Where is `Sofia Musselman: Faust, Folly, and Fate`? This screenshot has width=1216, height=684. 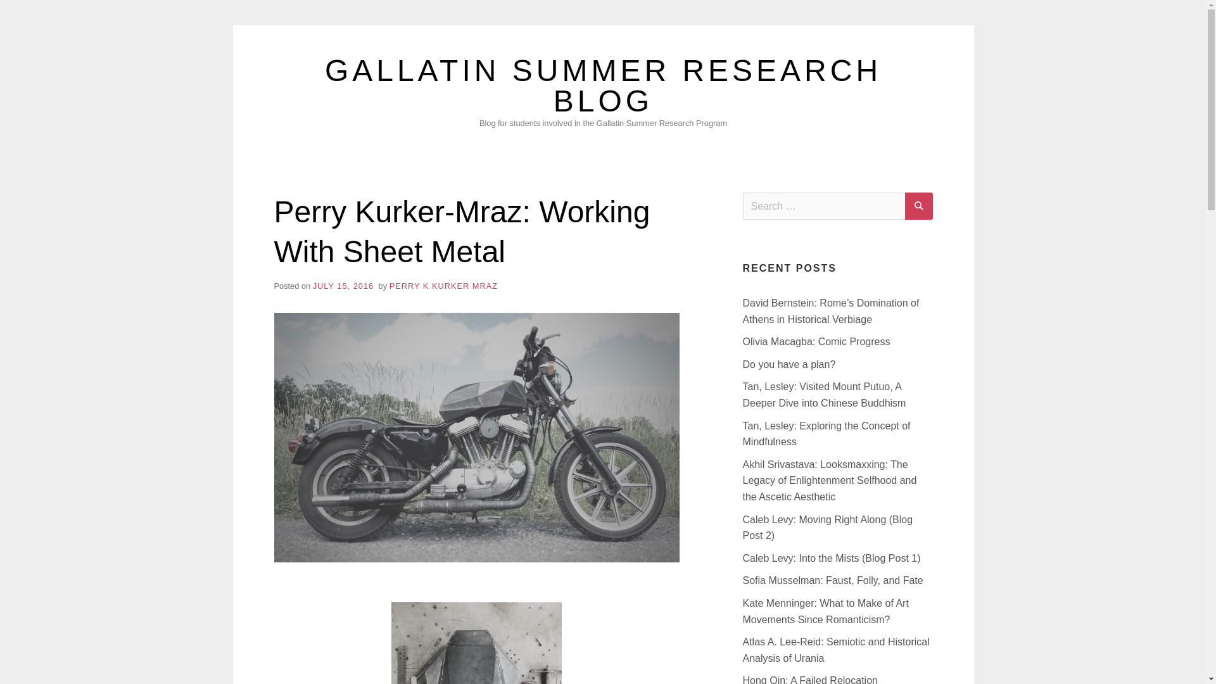 Sofia Musselman: Faust, Folly, and Fate is located at coordinates (832, 580).